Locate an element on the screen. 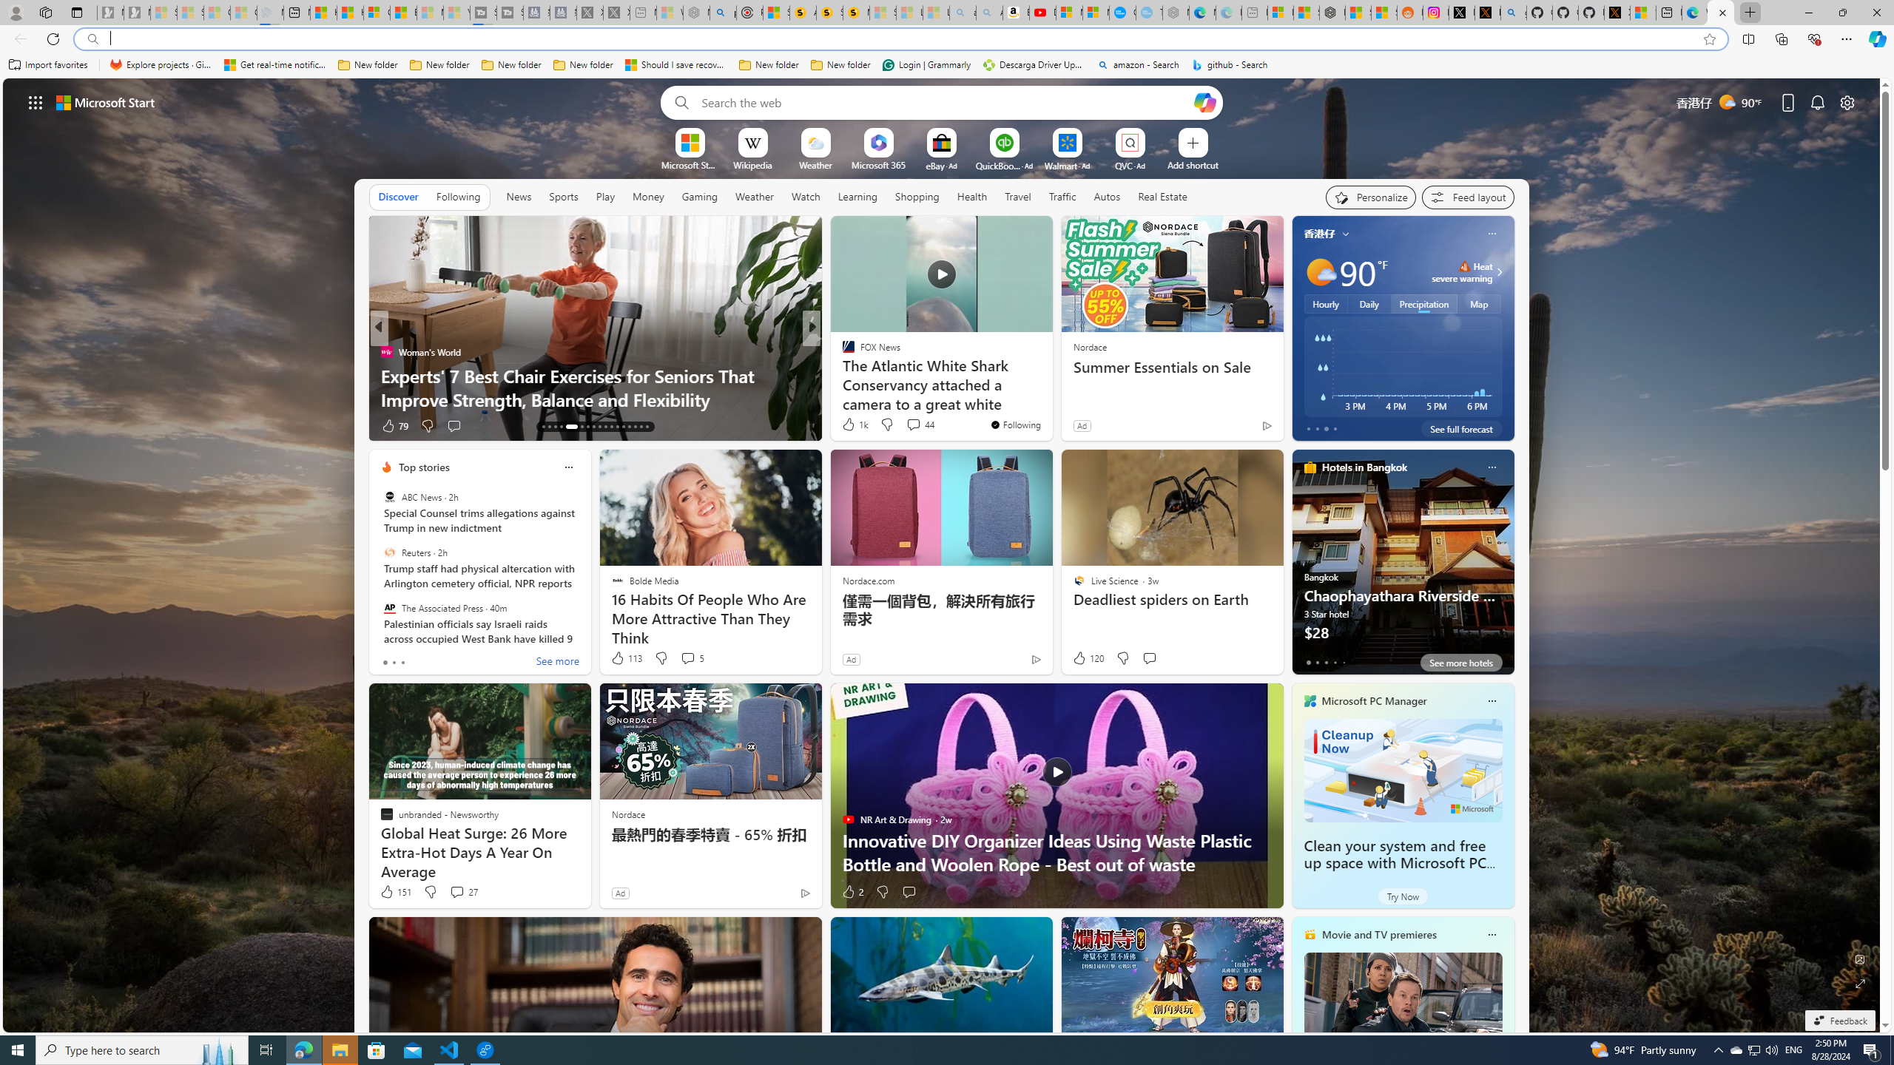 Image resolution: width=1894 pixels, height=1065 pixels. Gaming is located at coordinates (700, 196).